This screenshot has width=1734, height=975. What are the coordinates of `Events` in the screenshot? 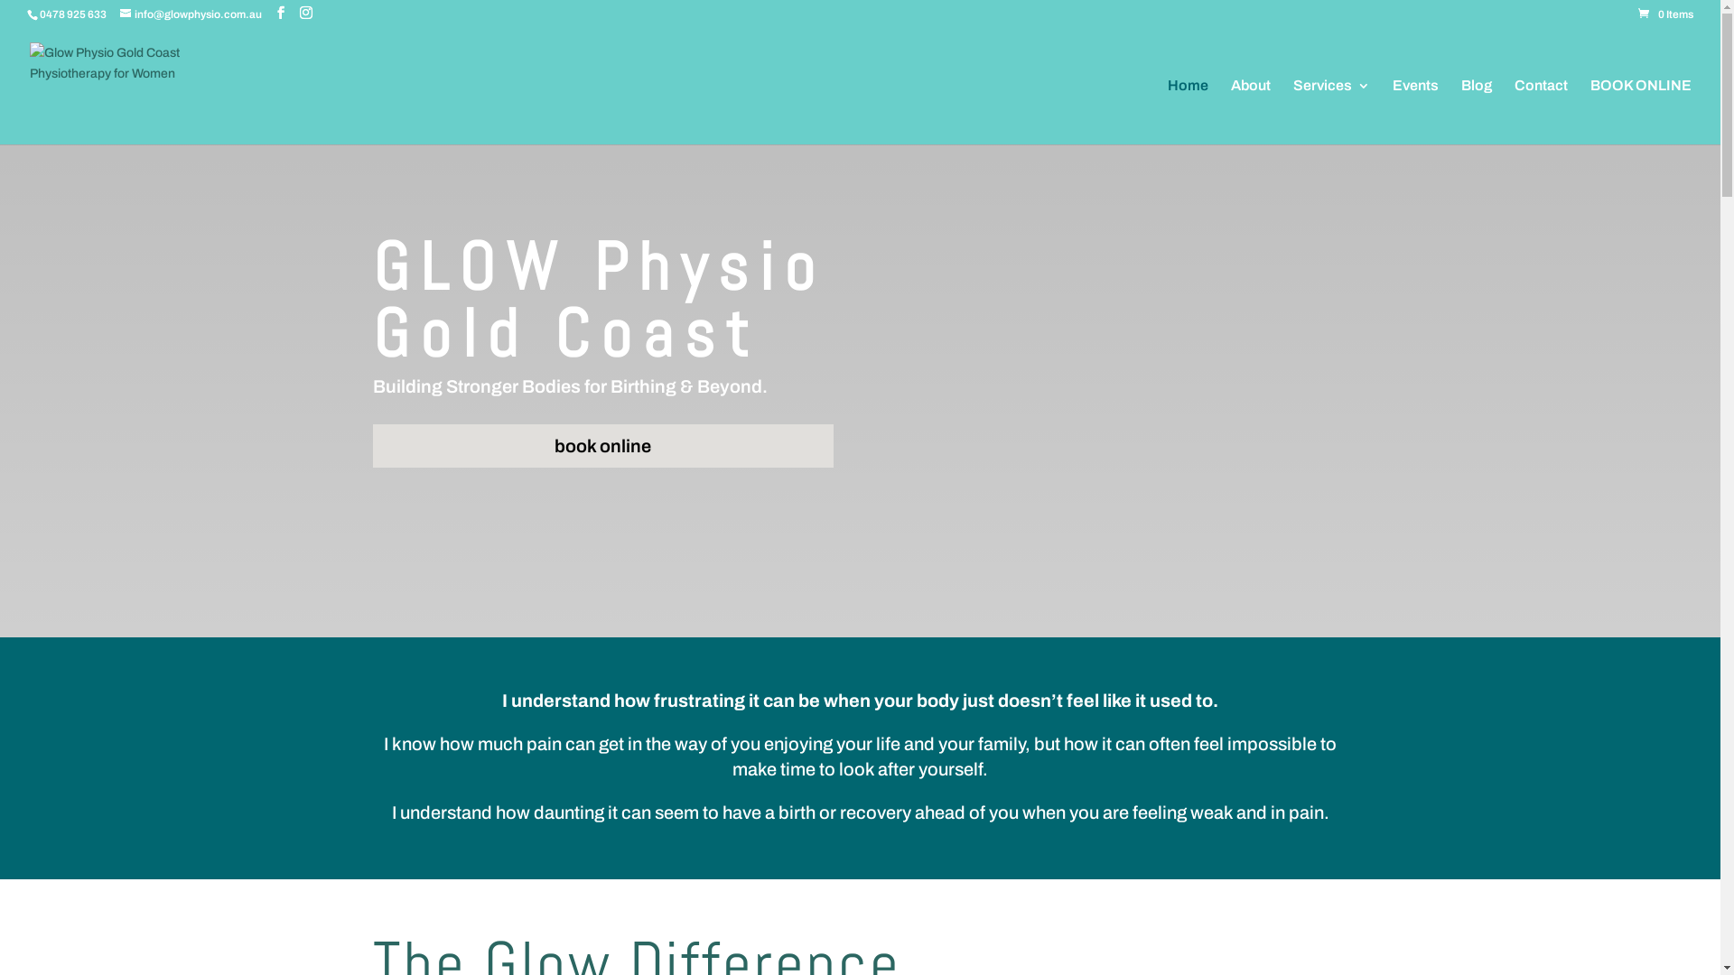 It's located at (1416, 112).